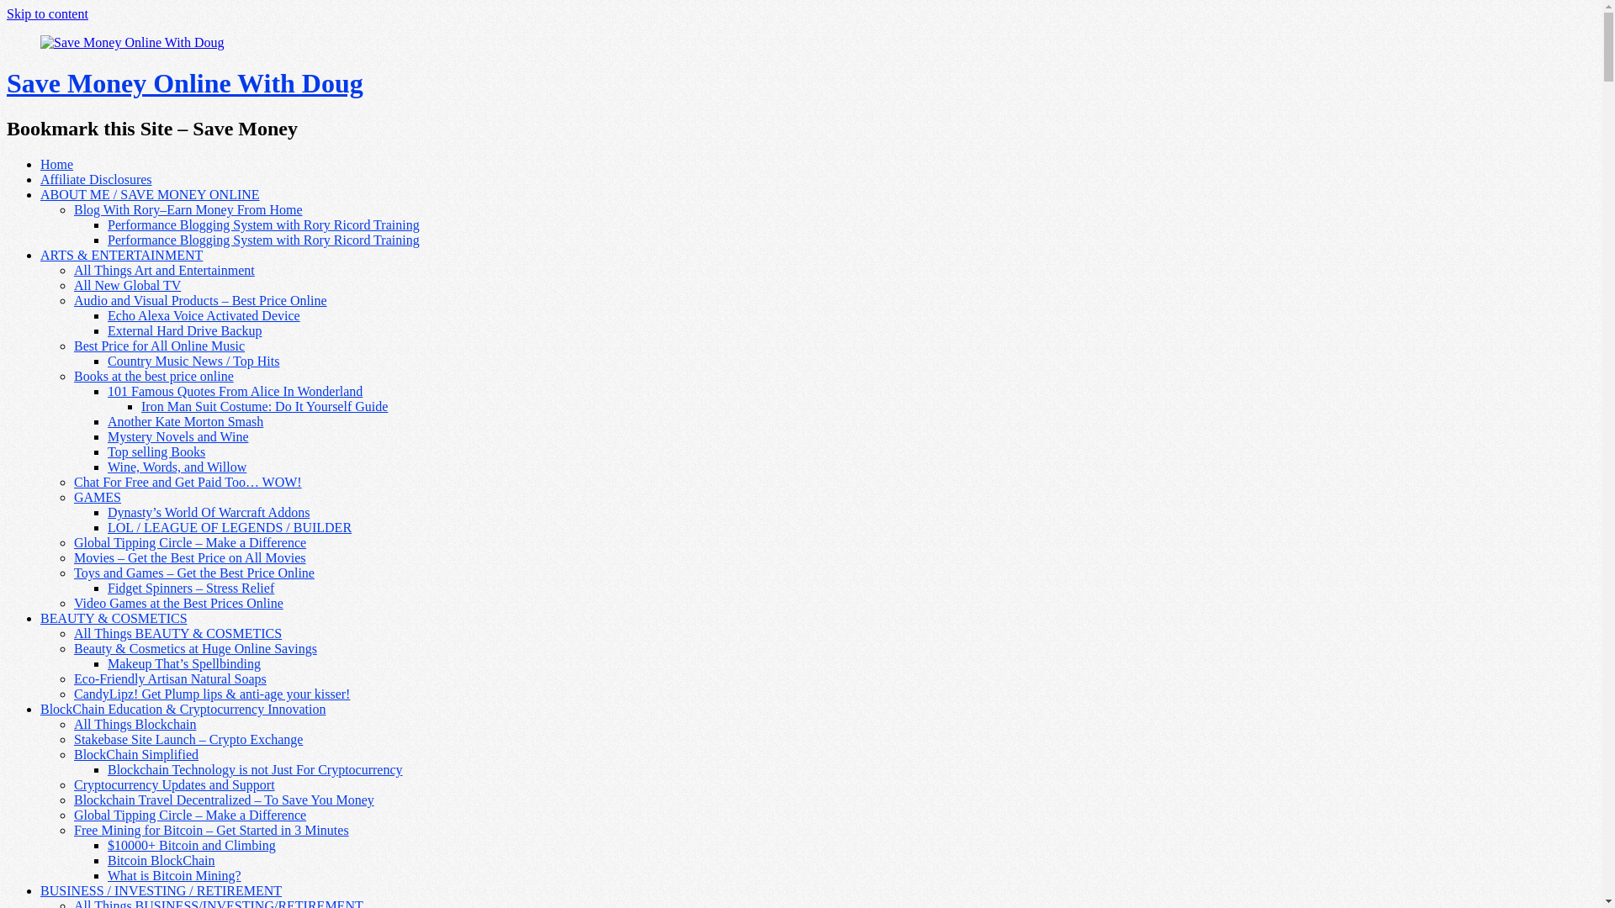 The height and width of the screenshot is (908, 1615). I want to click on All Things Blockchain, so click(135, 725).